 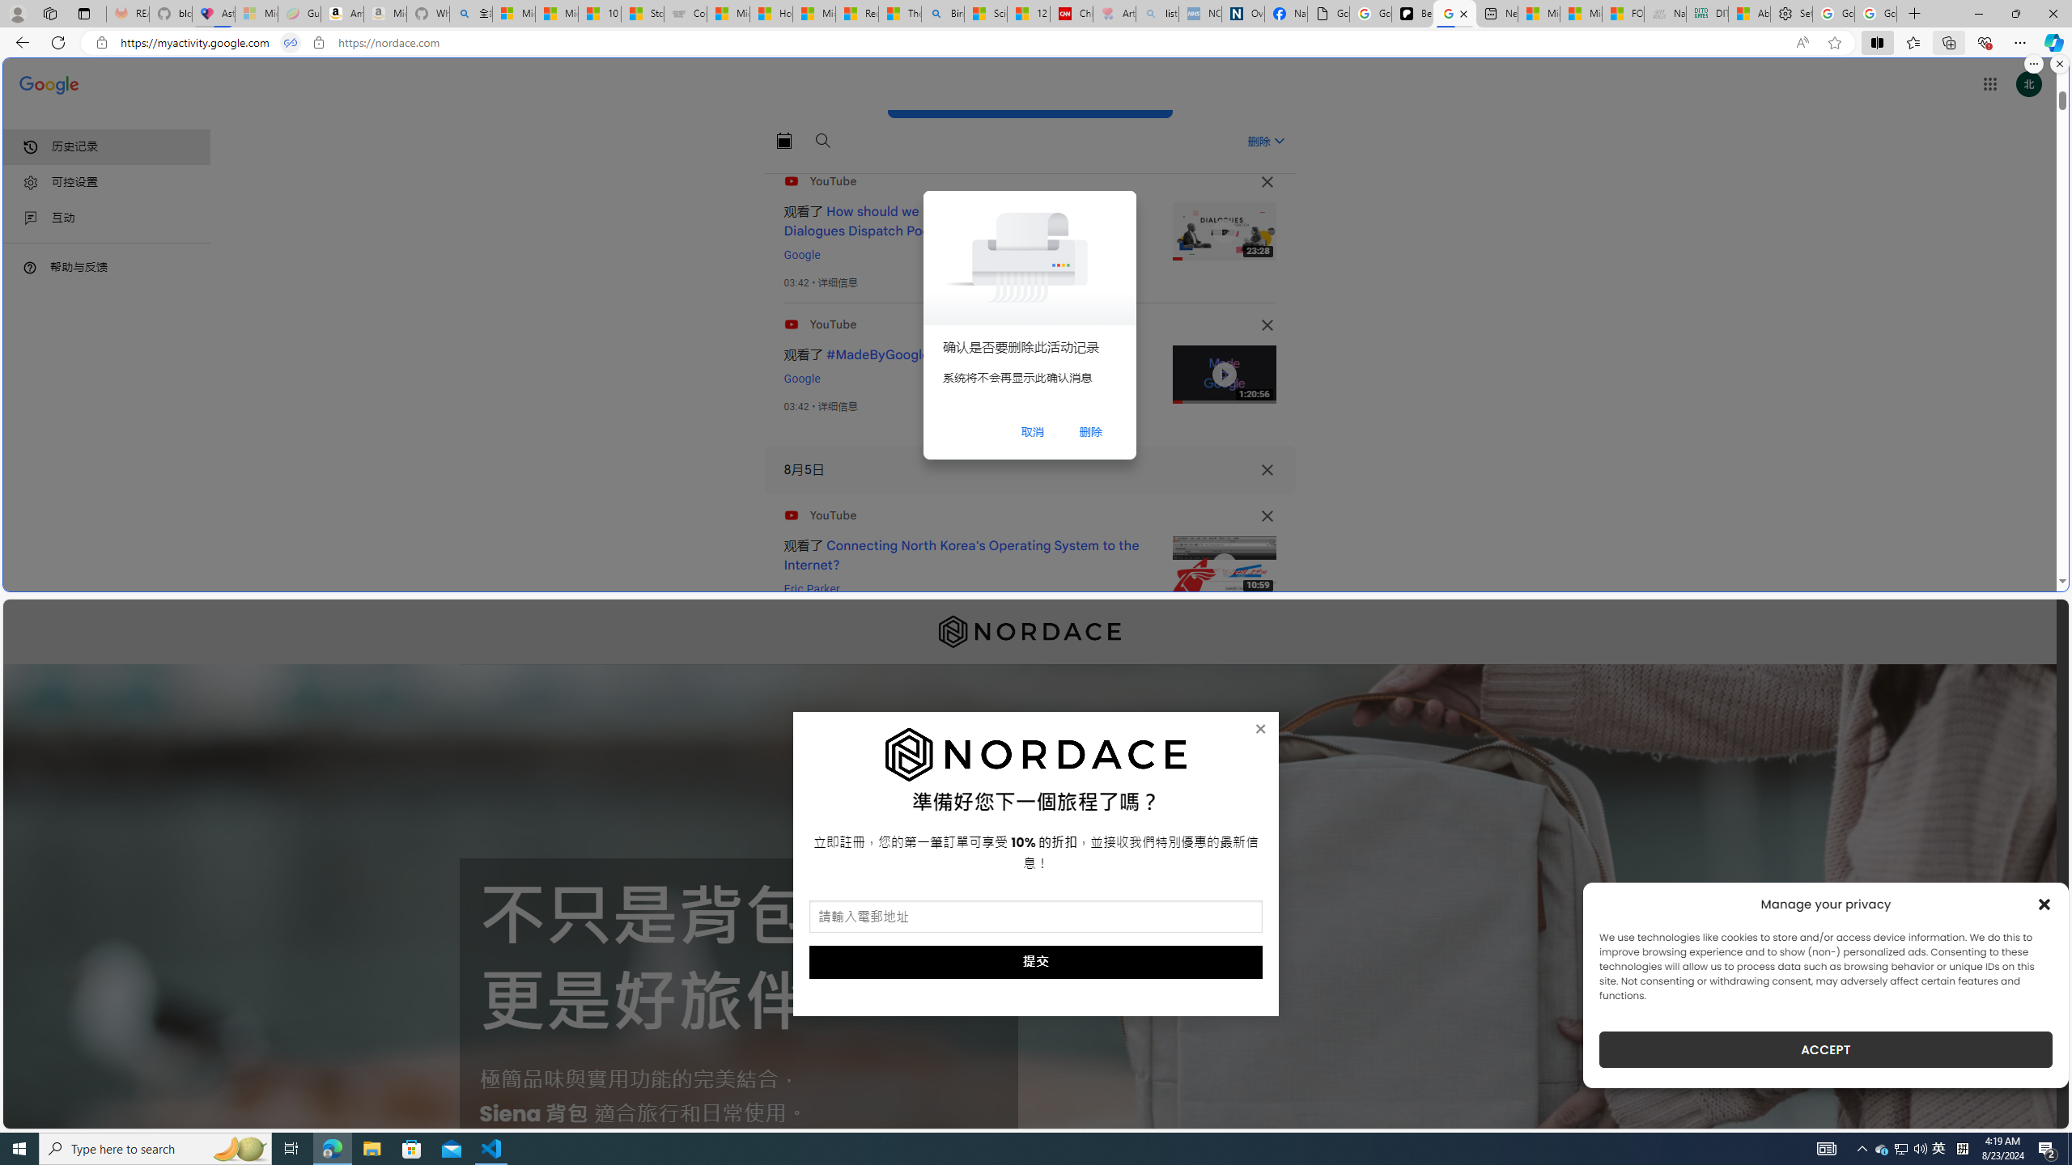 I want to click on Nordace, so click(x=1030, y=631).